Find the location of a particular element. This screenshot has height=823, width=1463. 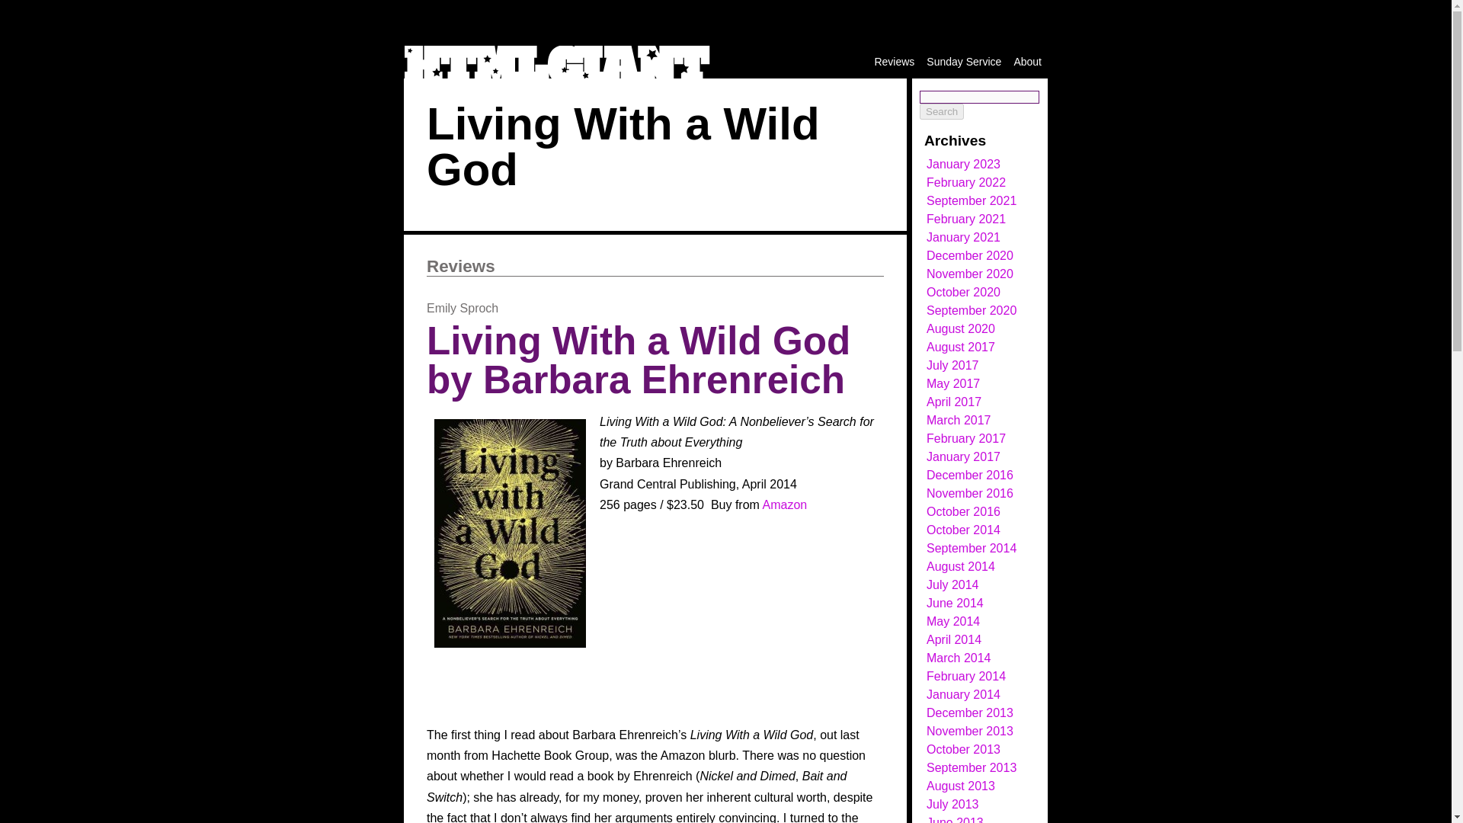

July 2014 is located at coordinates (952, 585).